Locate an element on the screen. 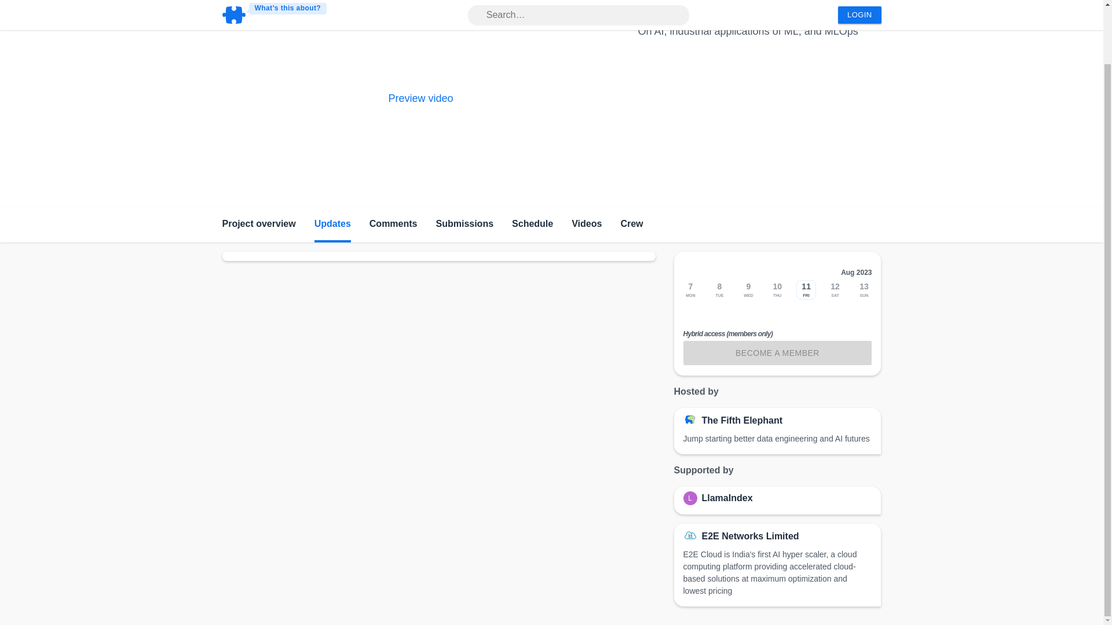 The height and width of the screenshot is (625, 1112). E2E Networks Limited is located at coordinates (751, 536).